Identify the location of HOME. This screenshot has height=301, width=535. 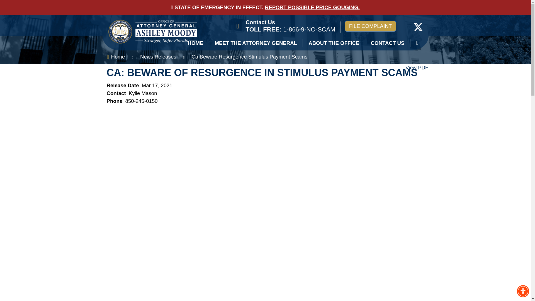
(195, 43).